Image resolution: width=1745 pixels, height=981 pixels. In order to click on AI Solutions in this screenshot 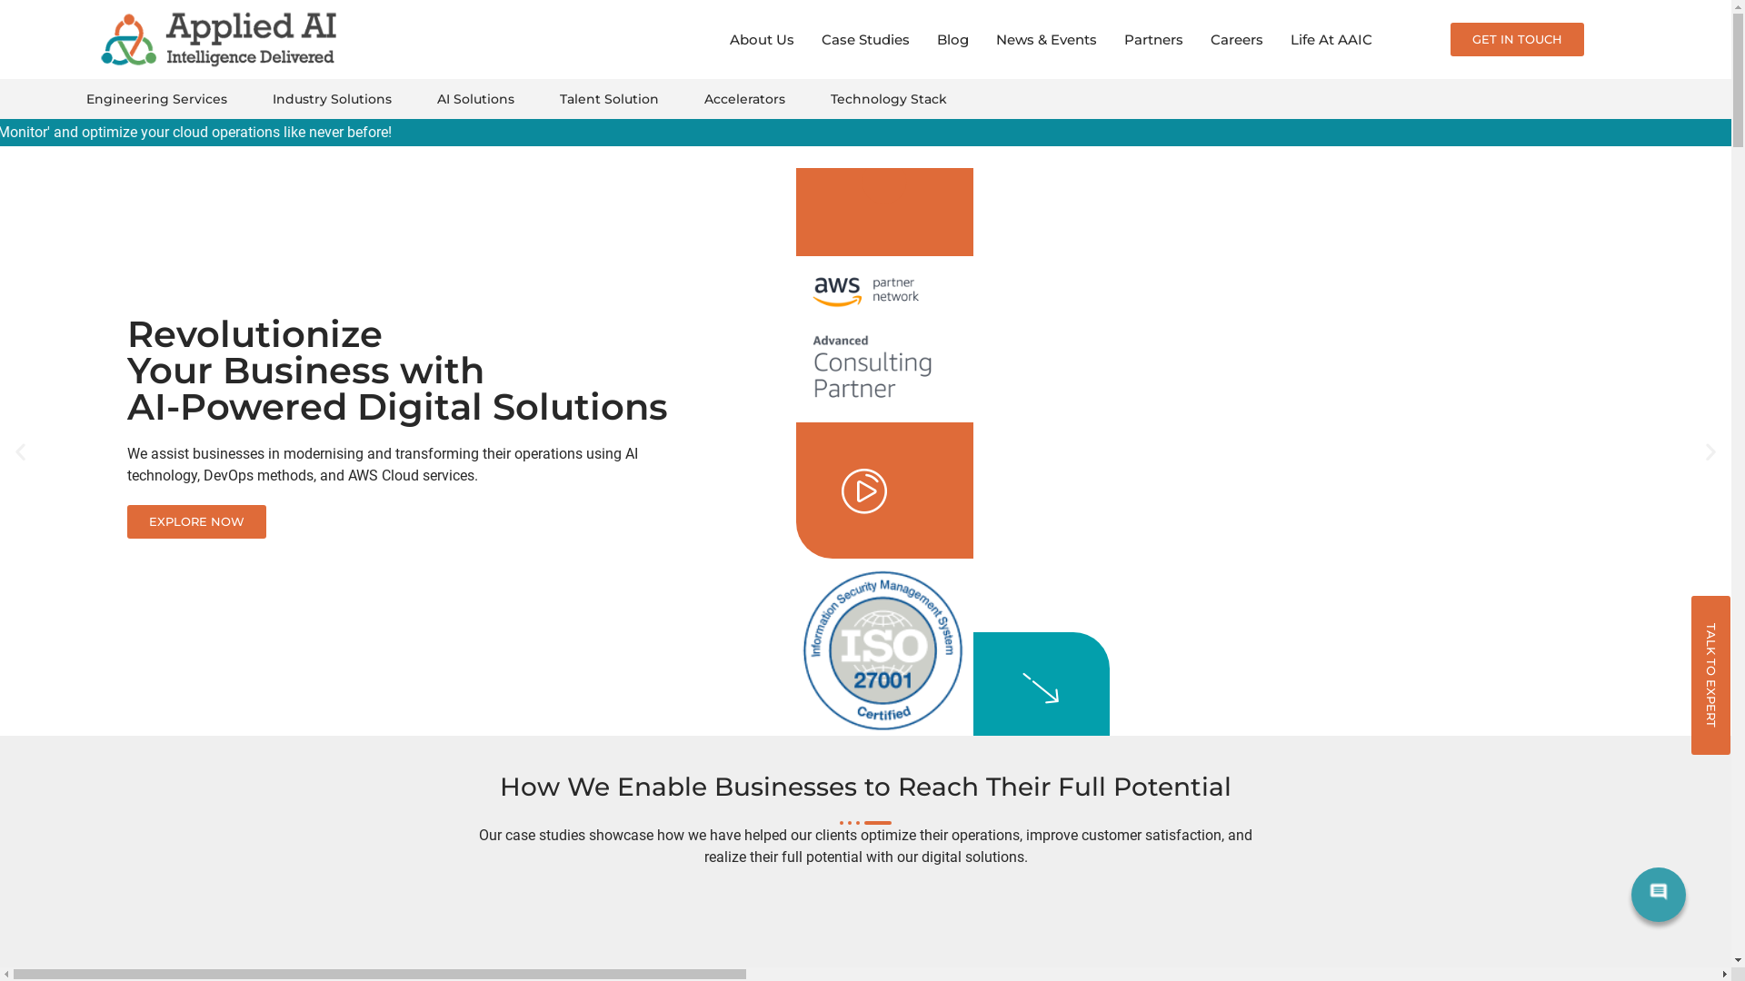, I will do `click(476, 99)`.